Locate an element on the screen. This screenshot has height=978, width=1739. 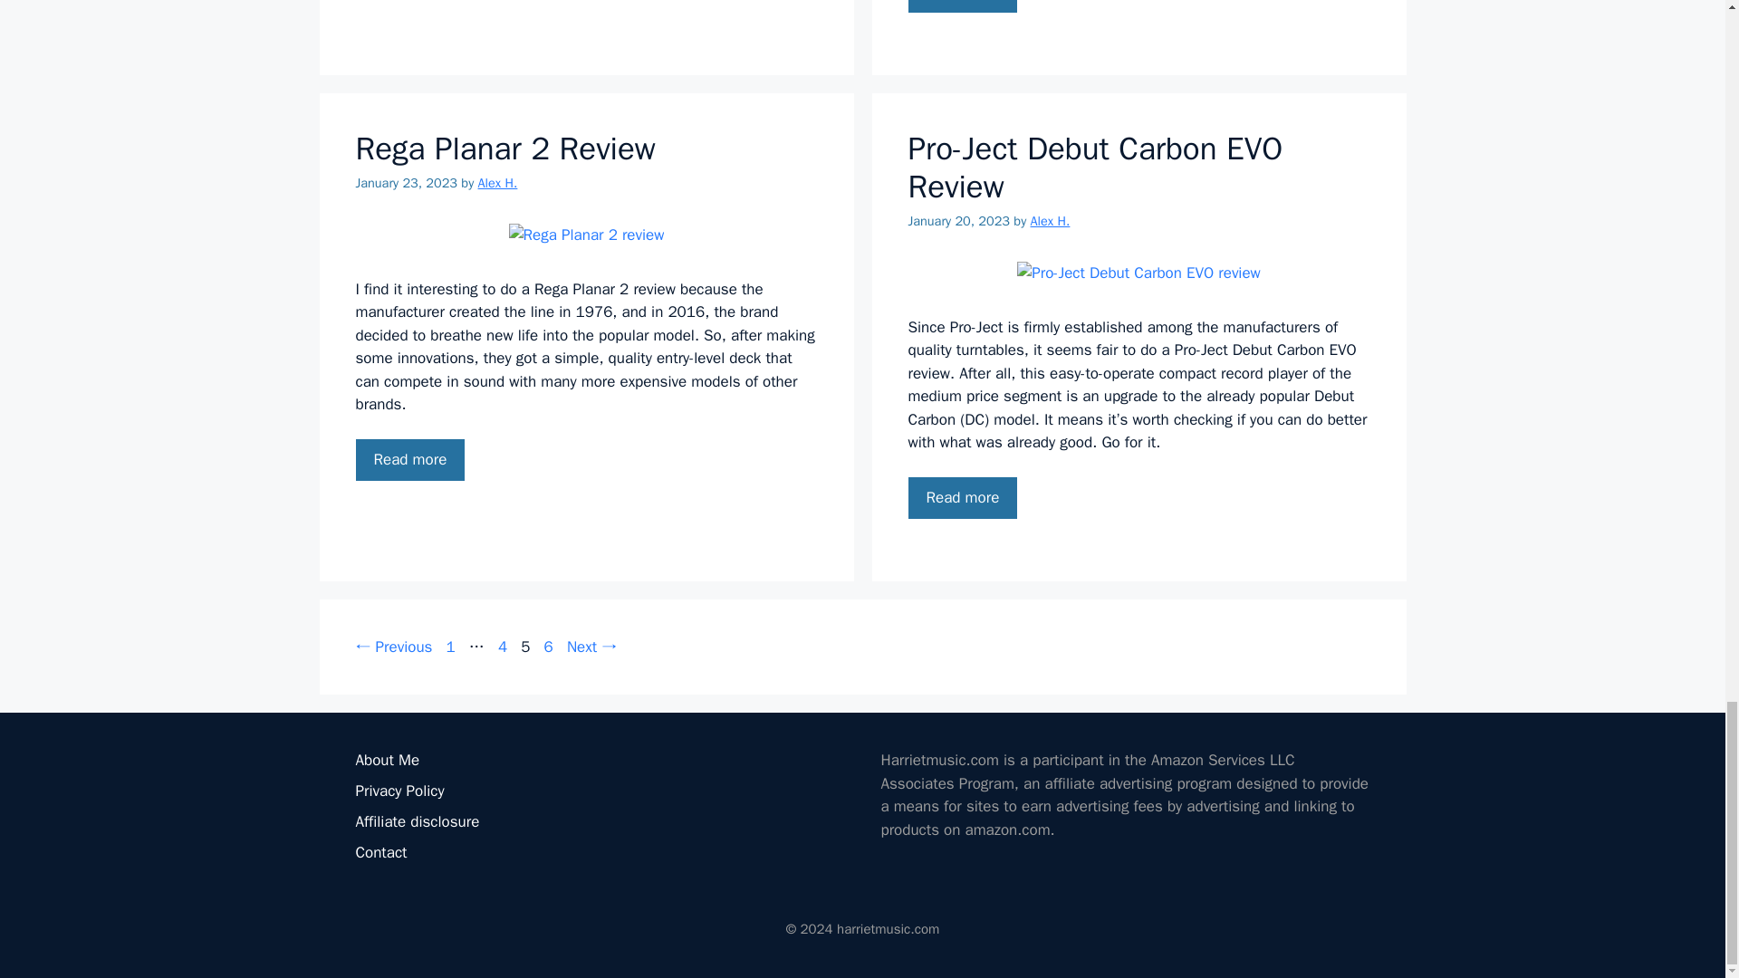
View all posts by Alex H. is located at coordinates (498, 183).